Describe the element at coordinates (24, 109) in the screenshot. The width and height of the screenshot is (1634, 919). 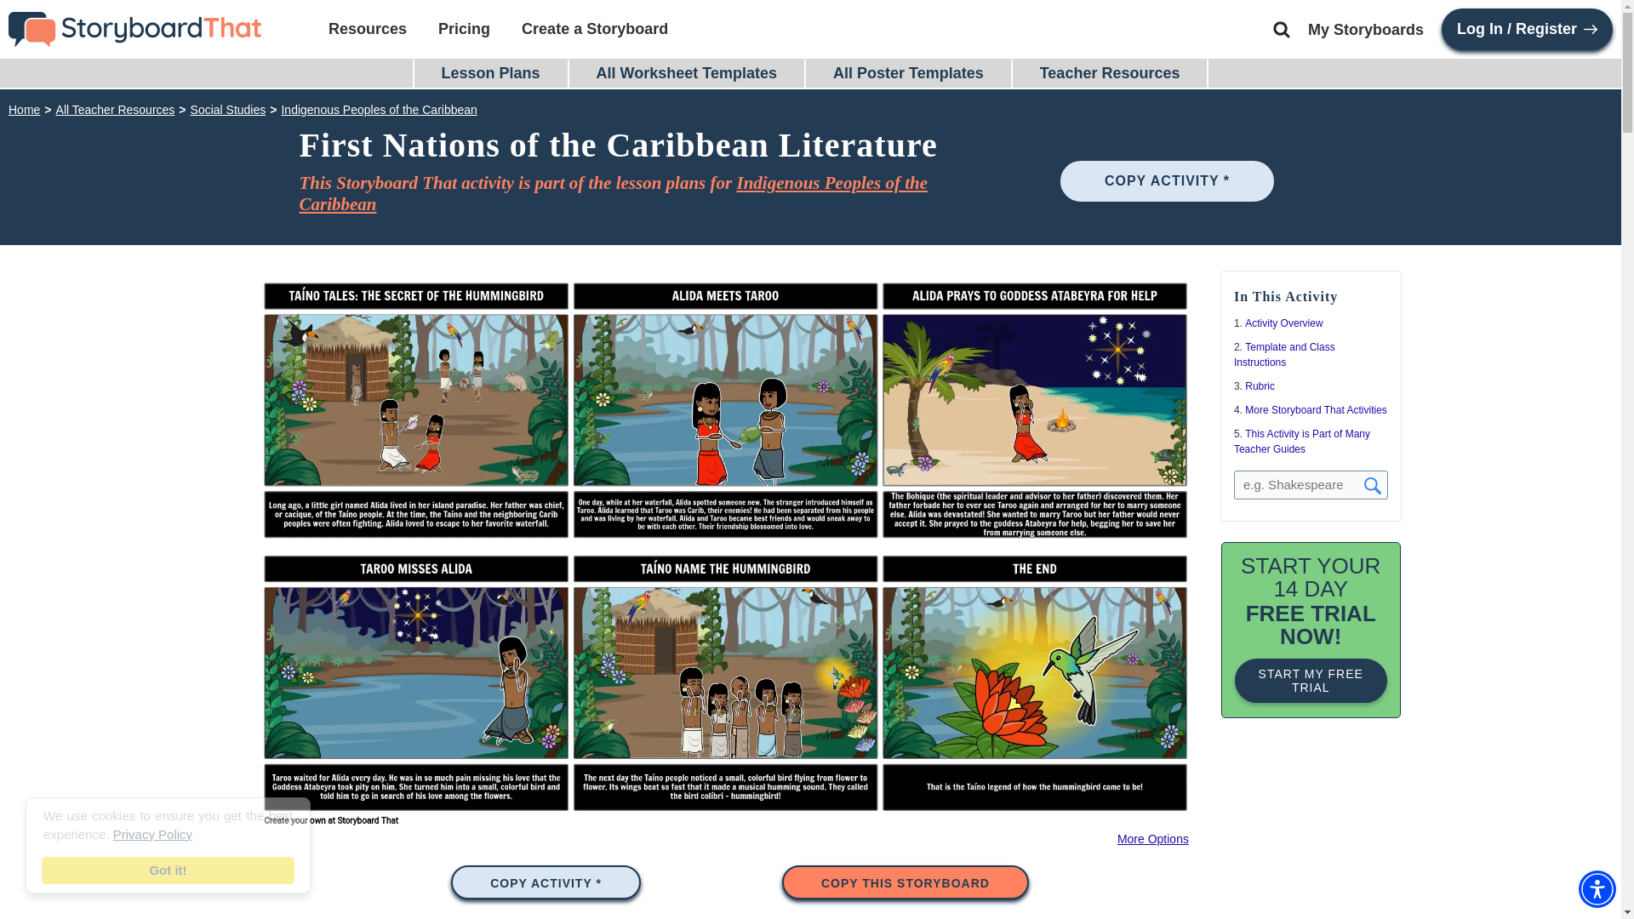
I see `Home` at that location.